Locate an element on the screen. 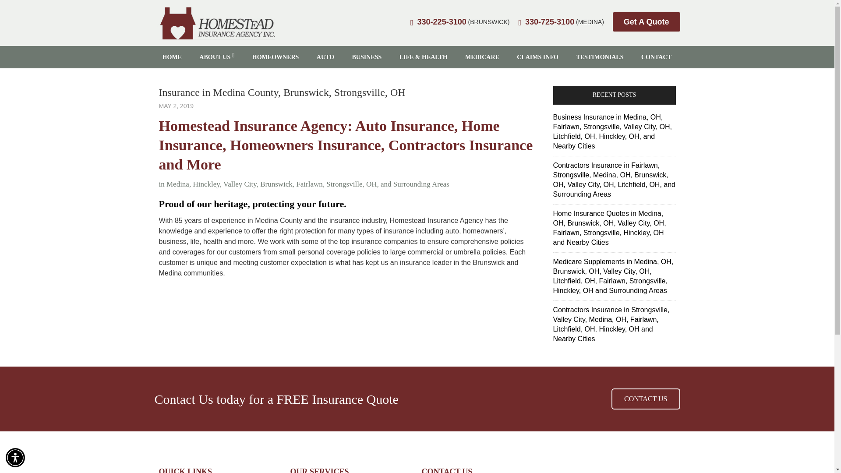 This screenshot has height=473, width=841. AUTO is located at coordinates (325, 57).